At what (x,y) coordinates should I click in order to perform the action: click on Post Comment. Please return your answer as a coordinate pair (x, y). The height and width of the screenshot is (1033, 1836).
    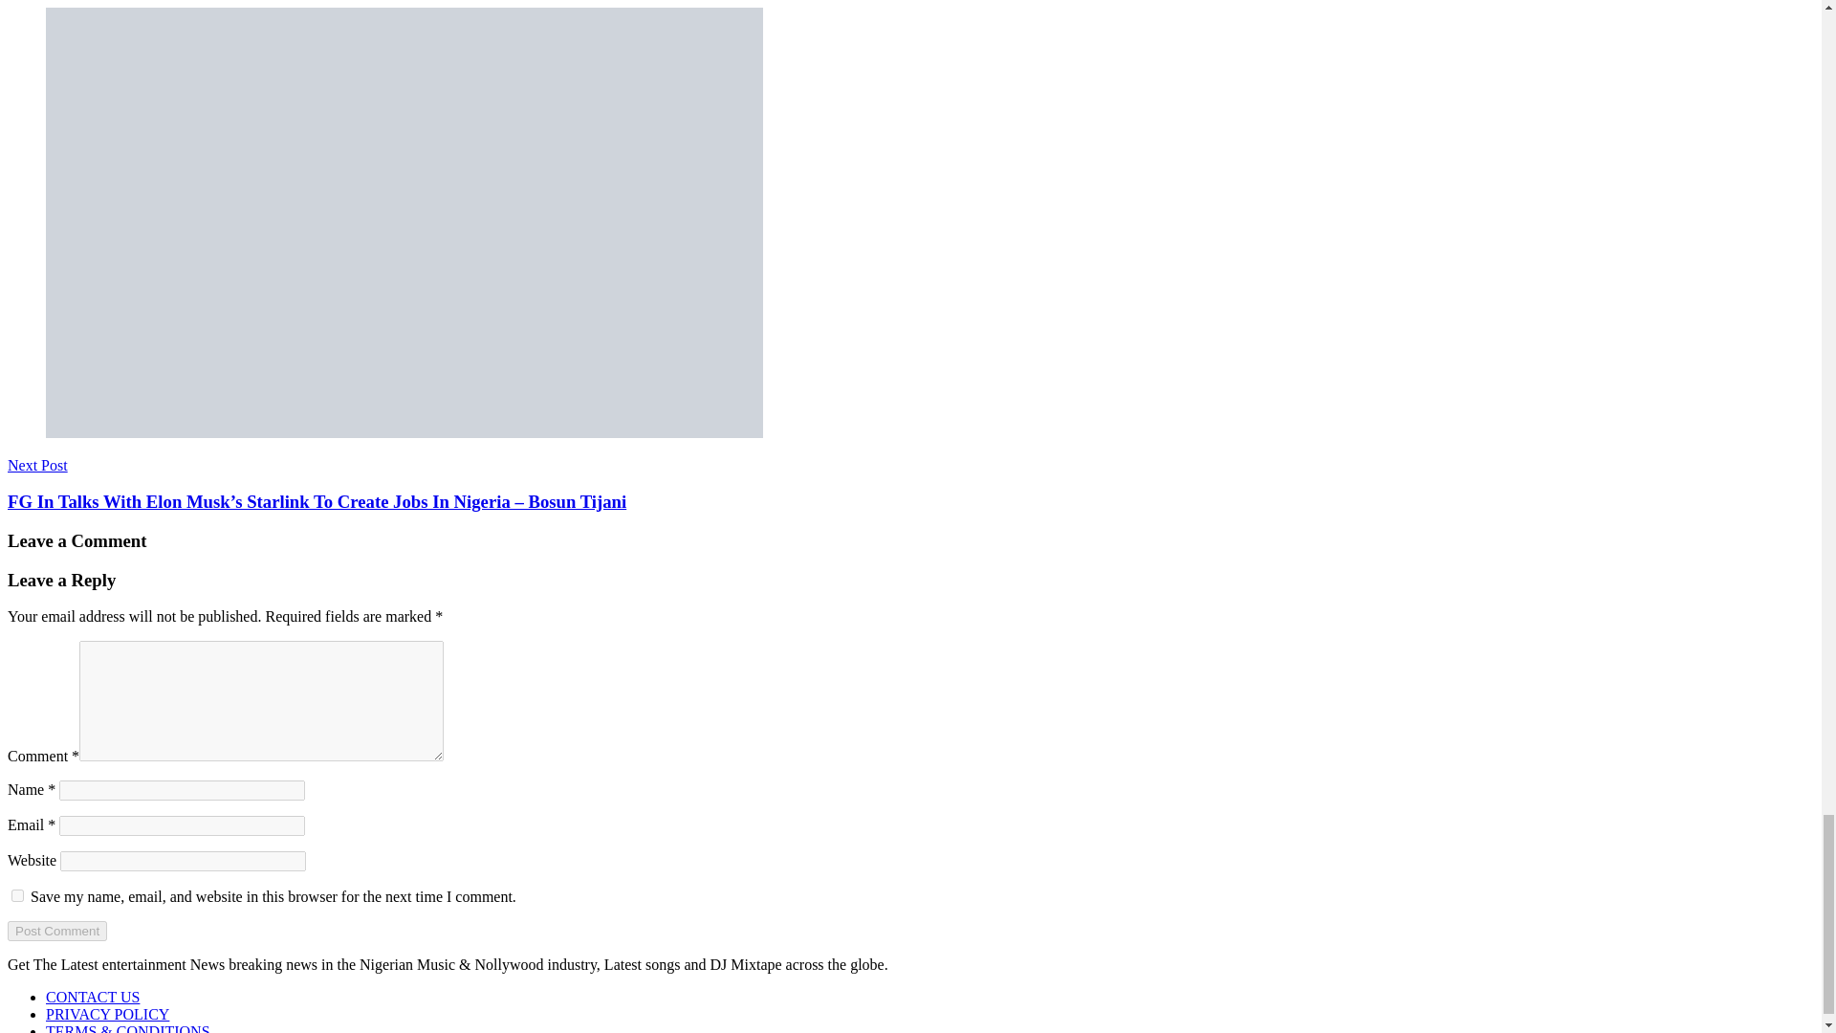
    Looking at the image, I should click on (56, 931).